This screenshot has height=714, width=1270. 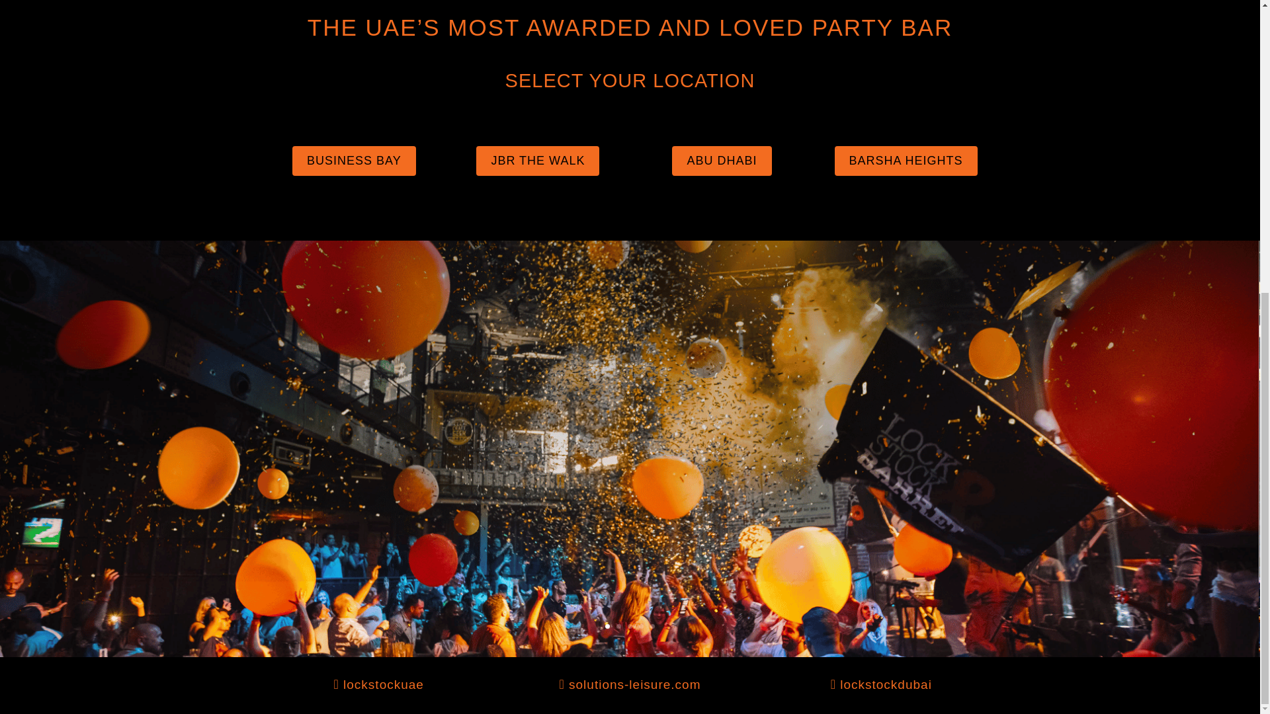 I want to click on BARSHA HEIGHTS, so click(x=906, y=161).